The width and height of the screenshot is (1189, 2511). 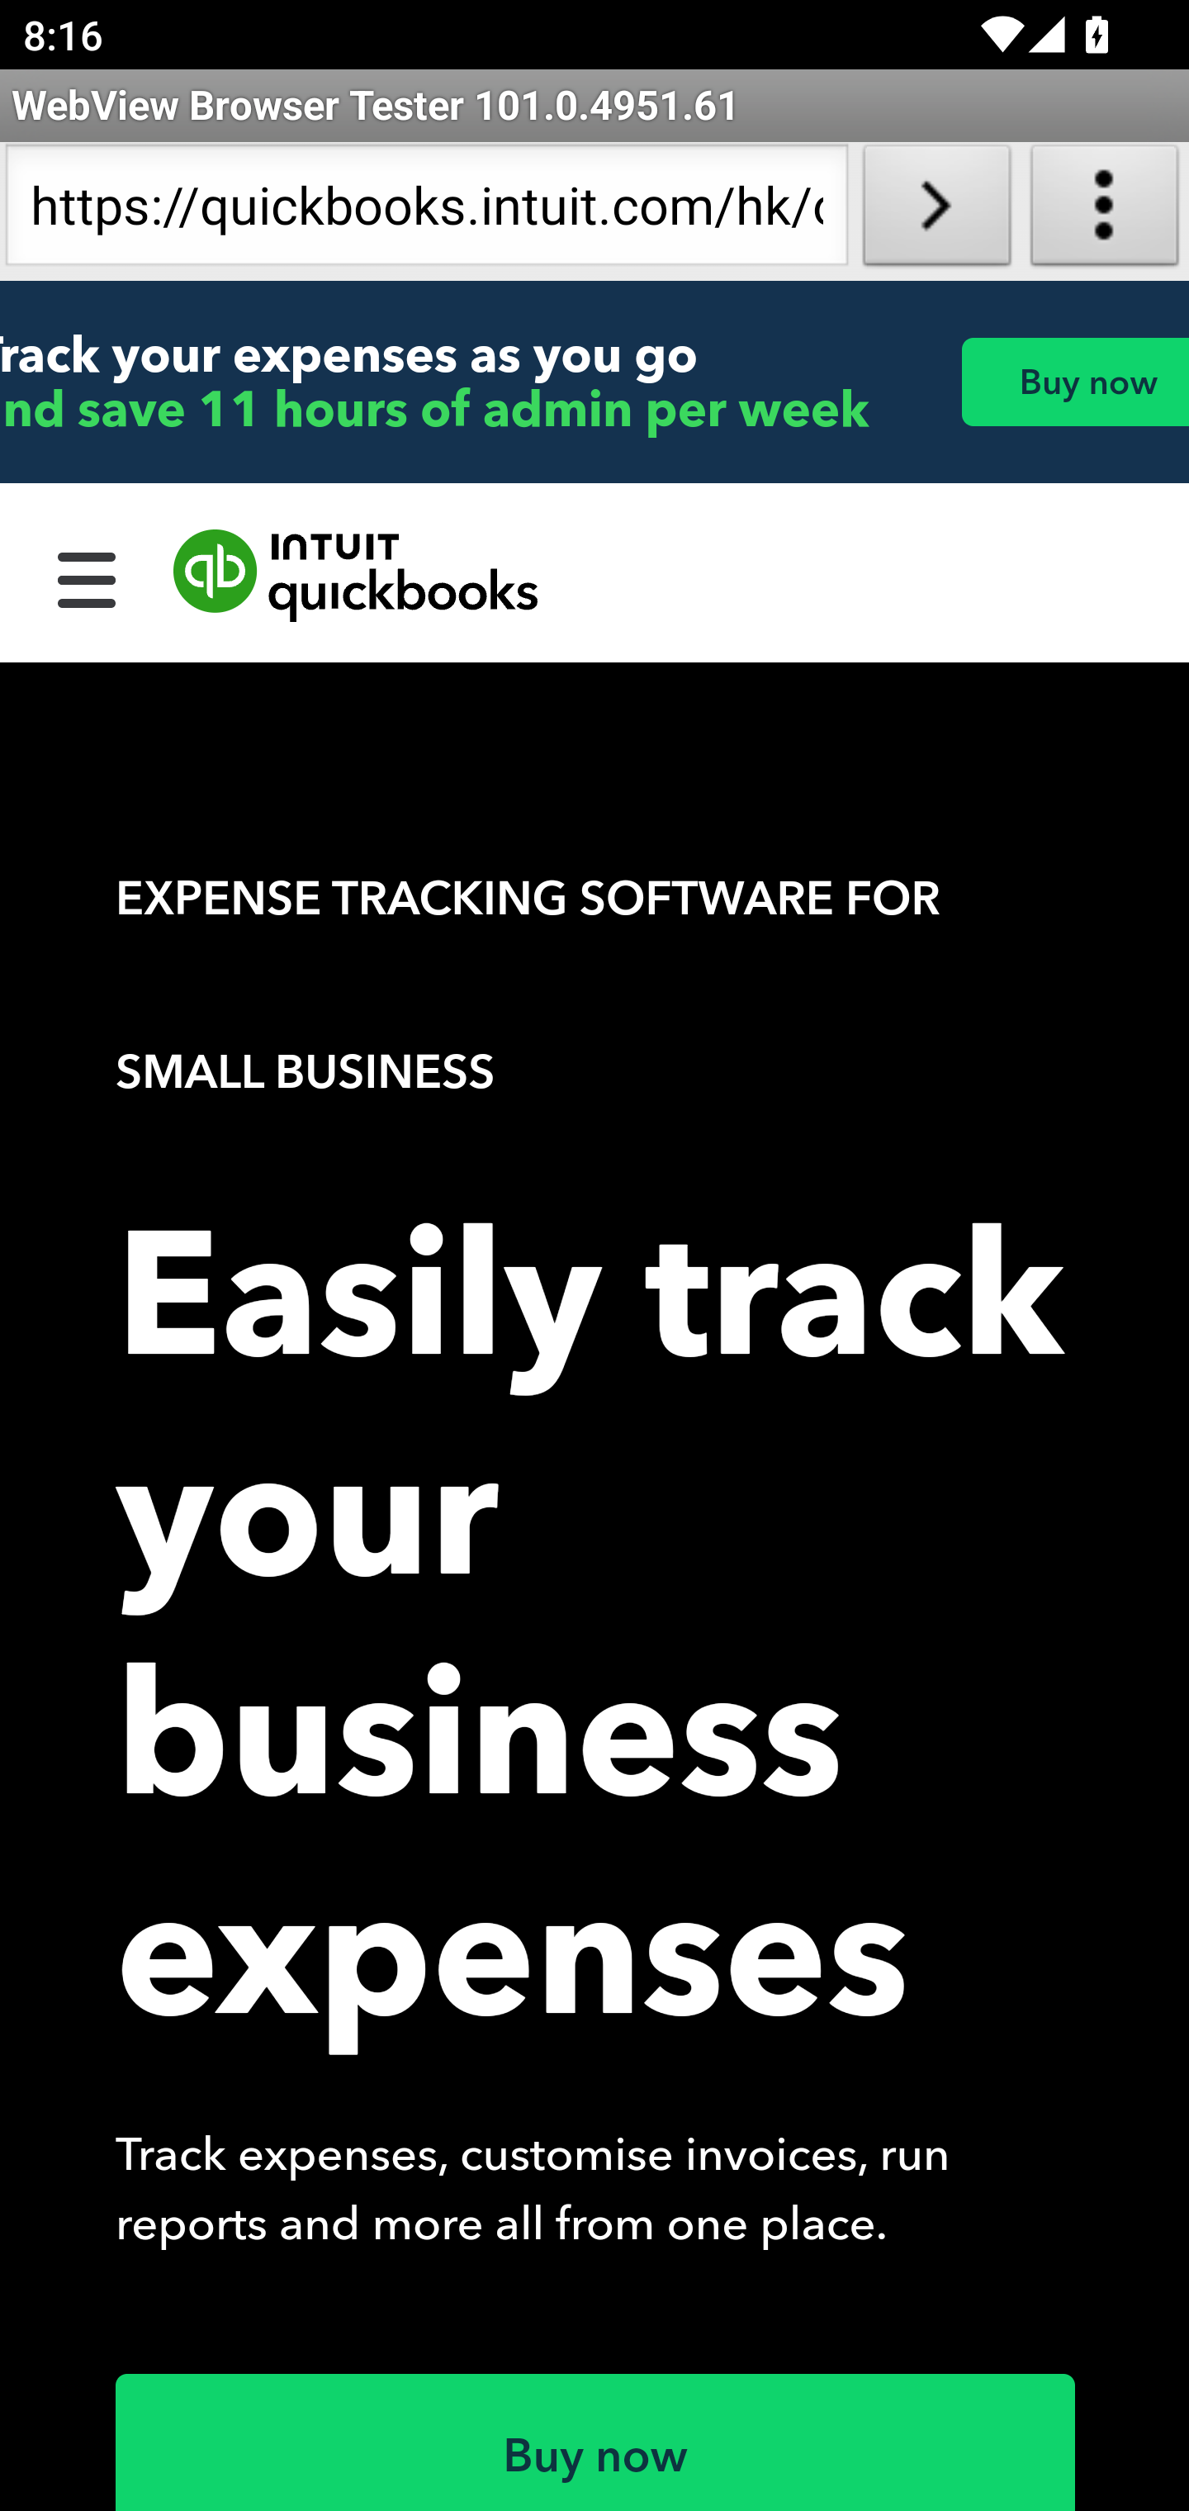 I want to click on About WebView, so click(x=1105, y=211).